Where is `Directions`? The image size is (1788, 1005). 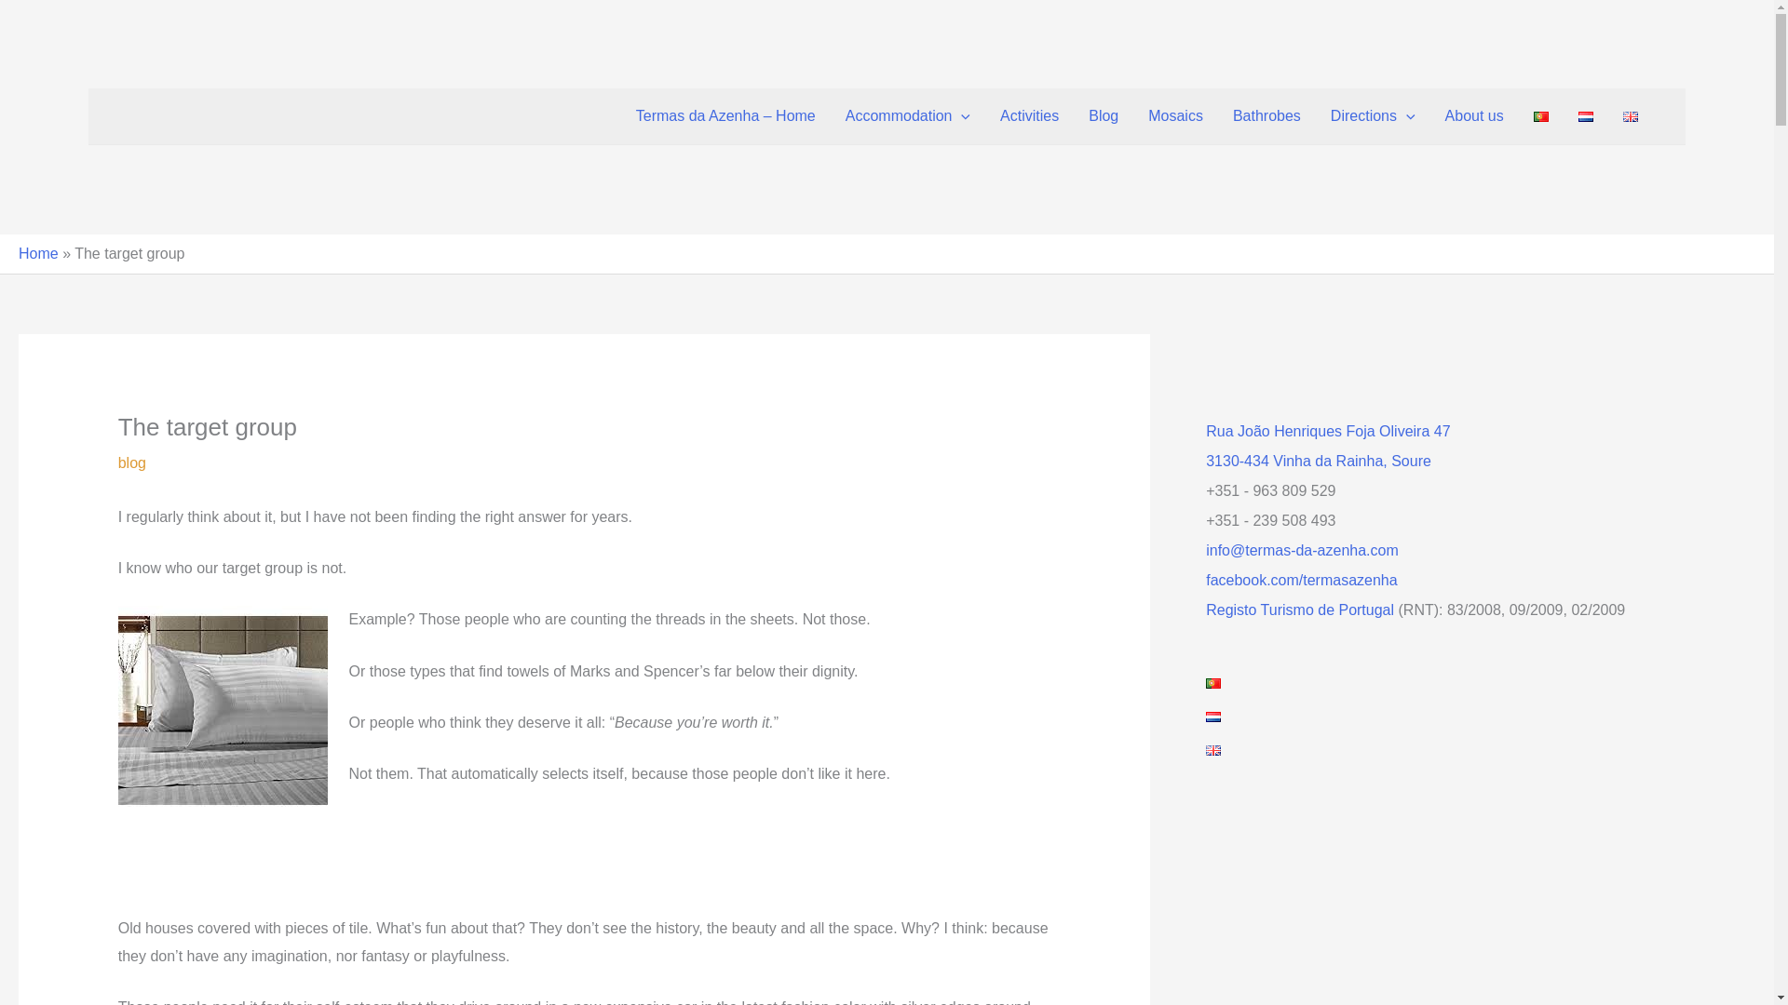 Directions is located at coordinates (1373, 116).